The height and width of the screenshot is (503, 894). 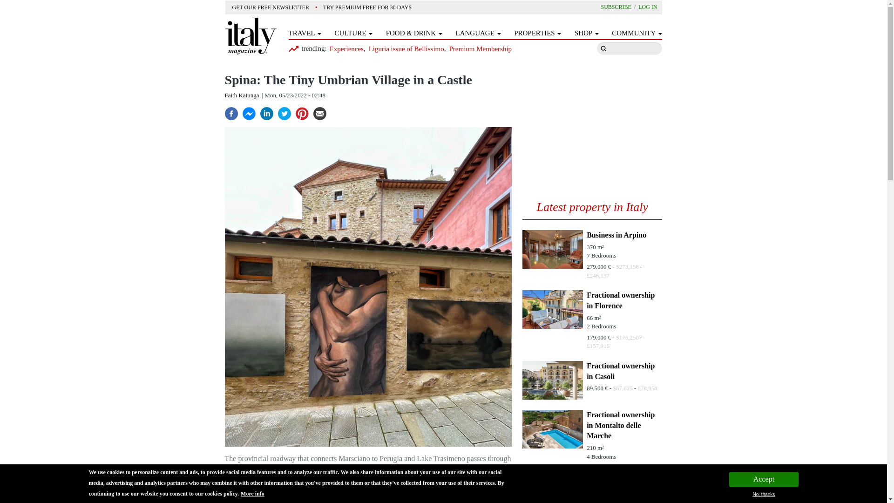 What do you see at coordinates (251, 36) in the screenshot?
I see `Home` at bounding box center [251, 36].